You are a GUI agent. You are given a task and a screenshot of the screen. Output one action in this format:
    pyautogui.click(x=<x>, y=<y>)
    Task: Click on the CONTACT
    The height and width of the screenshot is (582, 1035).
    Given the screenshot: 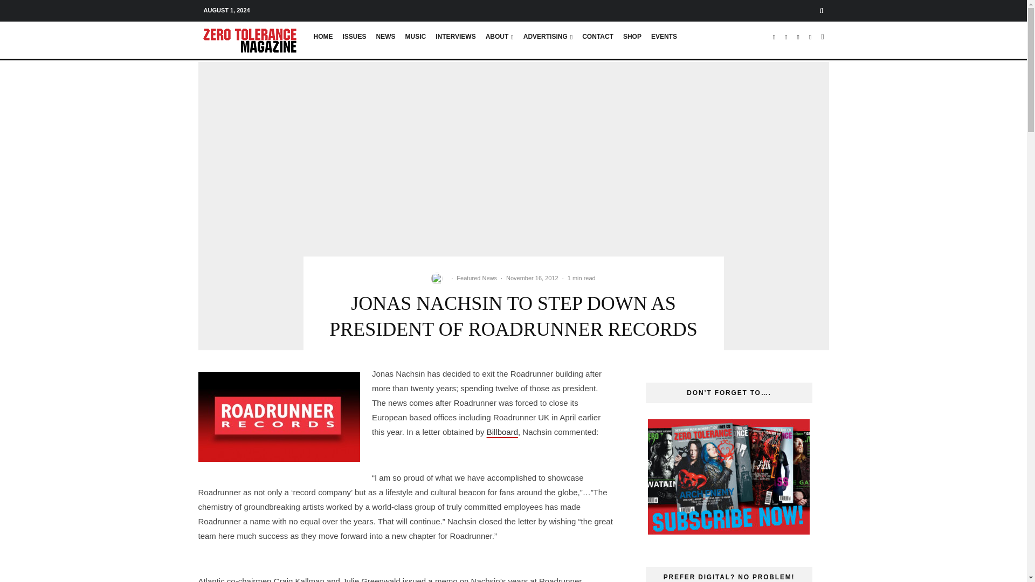 What is the action you would take?
    pyautogui.click(x=597, y=40)
    